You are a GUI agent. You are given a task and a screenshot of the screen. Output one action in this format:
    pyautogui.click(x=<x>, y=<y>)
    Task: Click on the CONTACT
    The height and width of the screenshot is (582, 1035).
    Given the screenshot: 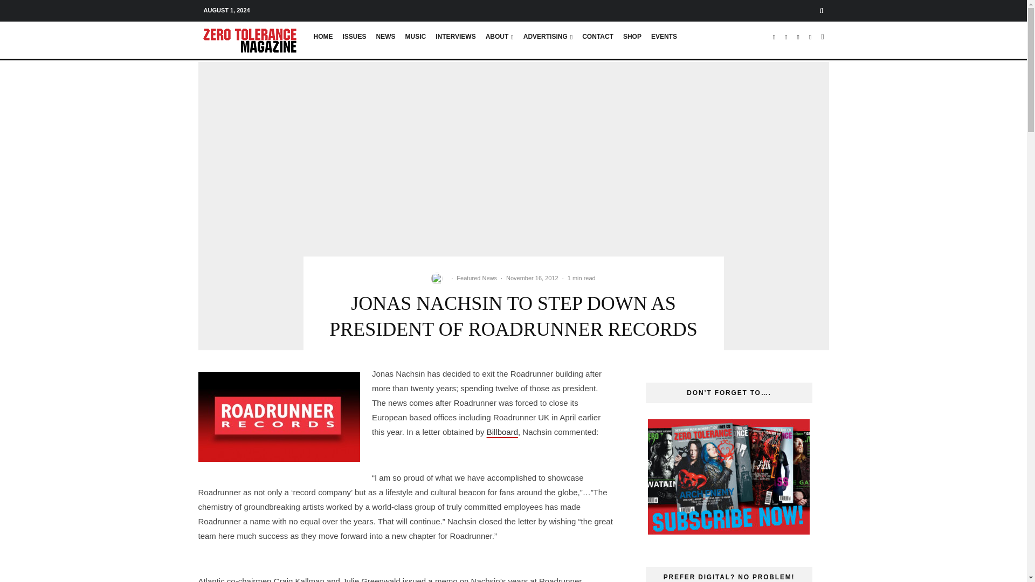 What is the action you would take?
    pyautogui.click(x=597, y=40)
    